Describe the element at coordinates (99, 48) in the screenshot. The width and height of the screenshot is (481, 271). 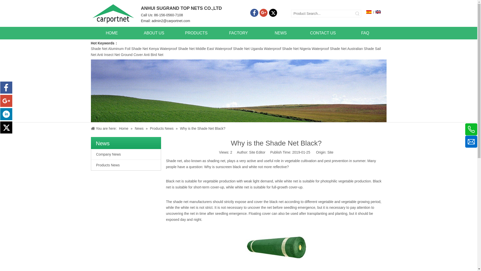
I see `Shade Net` at that location.